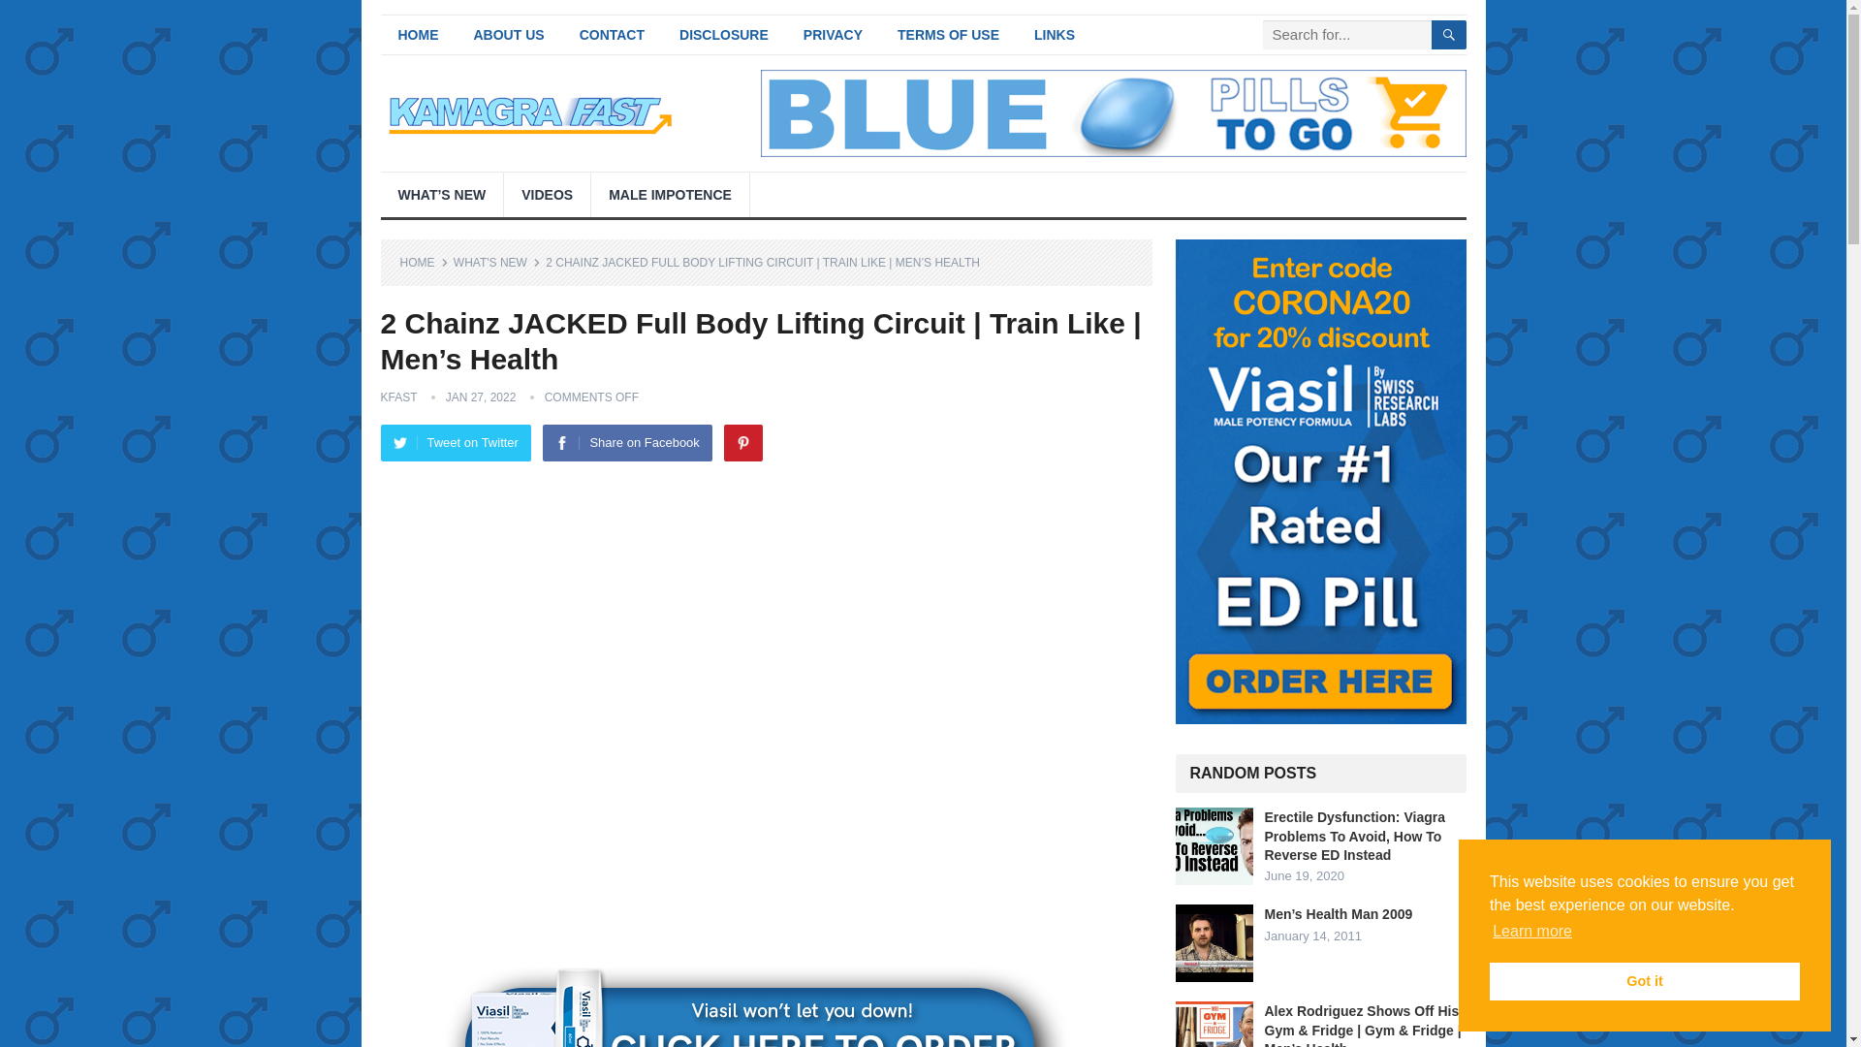 The width and height of the screenshot is (1861, 1047). Describe the element at coordinates (497, 262) in the screenshot. I see `WHAT'S NEW` at that location.